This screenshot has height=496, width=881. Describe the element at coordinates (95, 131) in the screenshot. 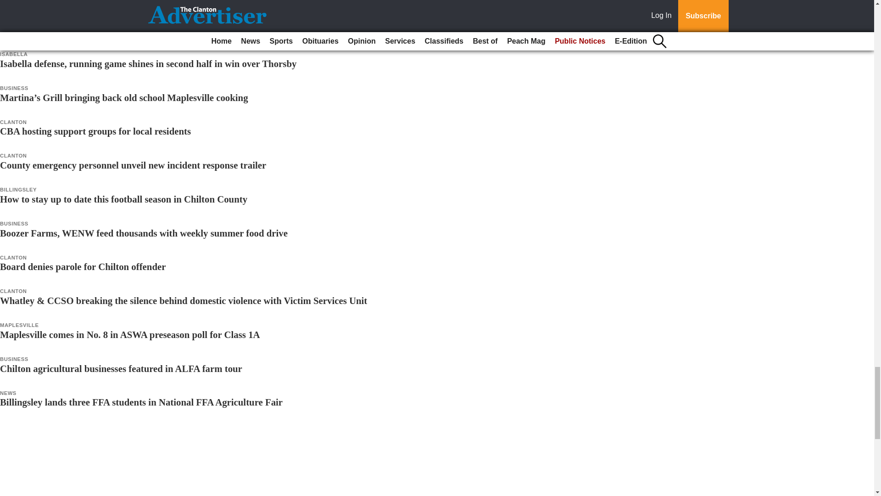

I see `CBA hosting support groups for local residents` at that location.